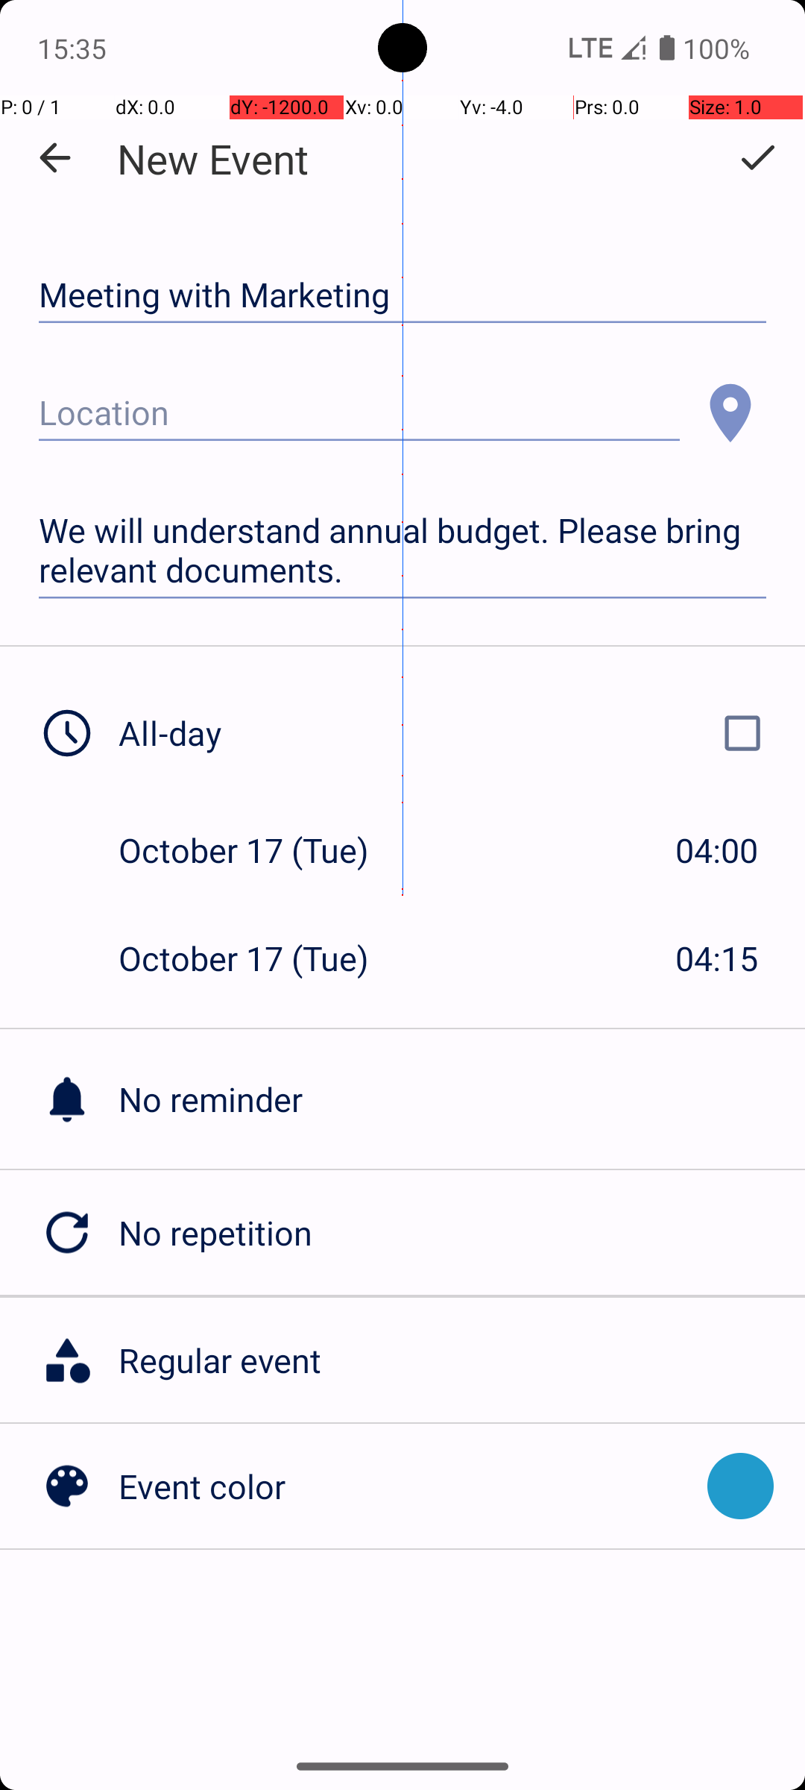 The width and height of the screenshot is (805, 1790). What do you see at coordinates (402, 550) in the screenshot?
I see `We will understand annual budget. Please bring relevant documents.` at bounding box center [402, 550].